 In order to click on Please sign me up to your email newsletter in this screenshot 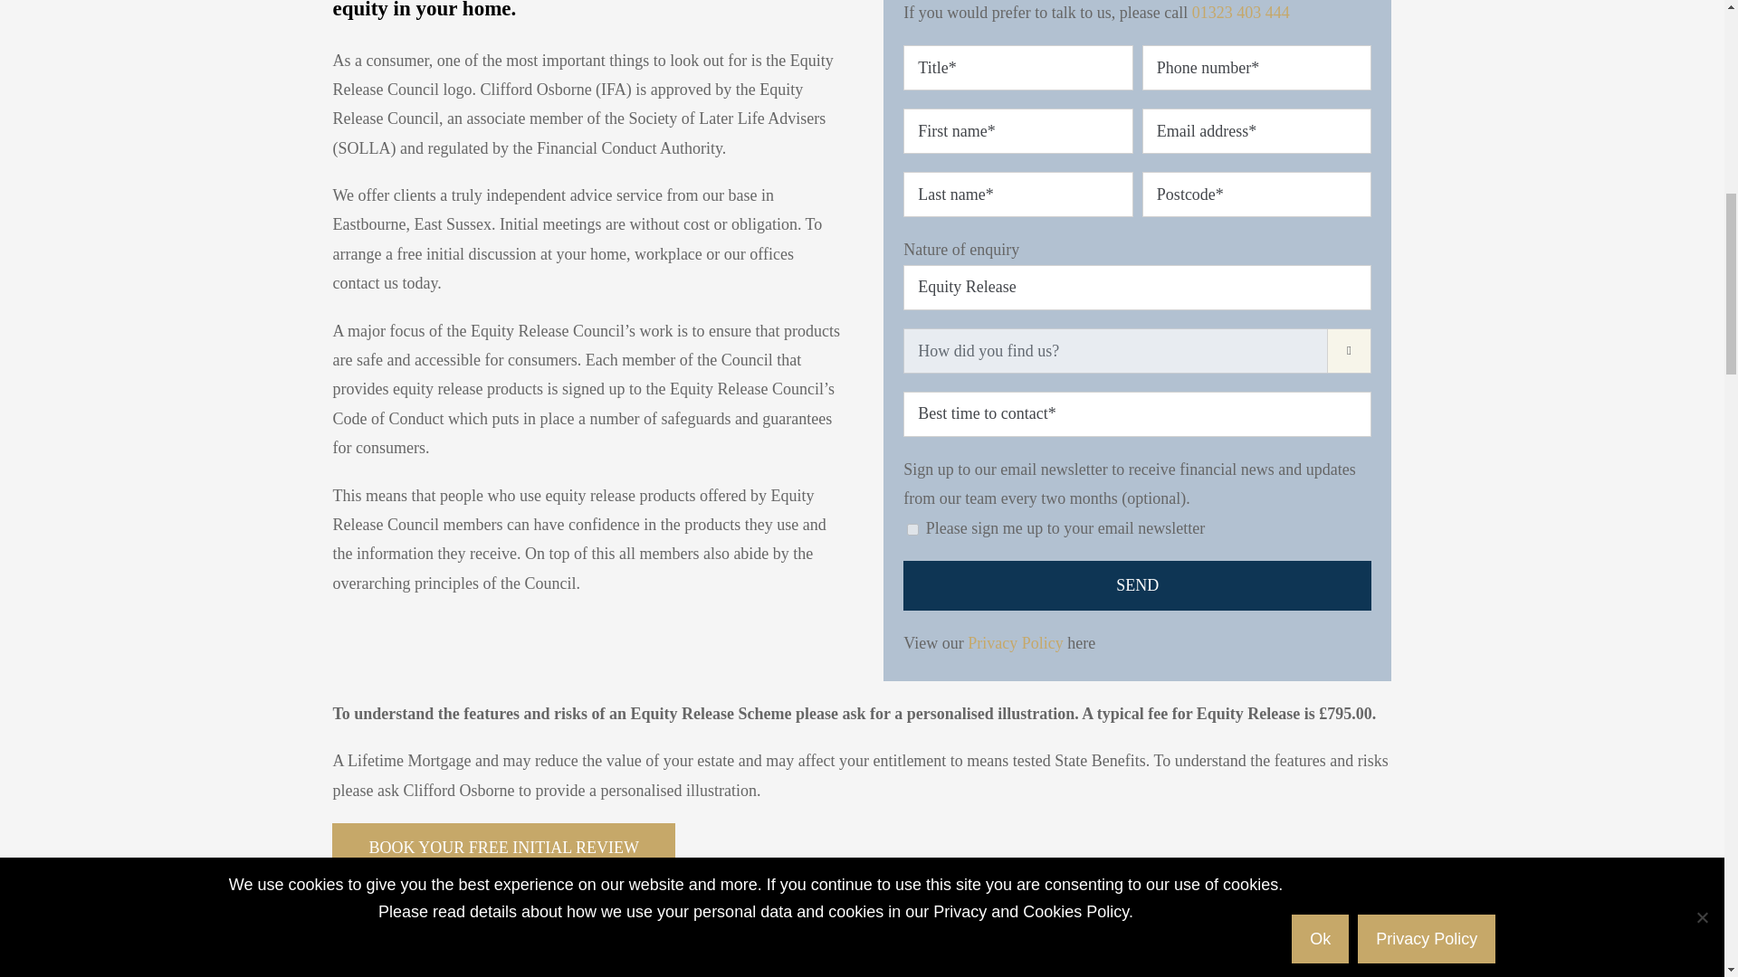, I will do `click(912, 528)`.